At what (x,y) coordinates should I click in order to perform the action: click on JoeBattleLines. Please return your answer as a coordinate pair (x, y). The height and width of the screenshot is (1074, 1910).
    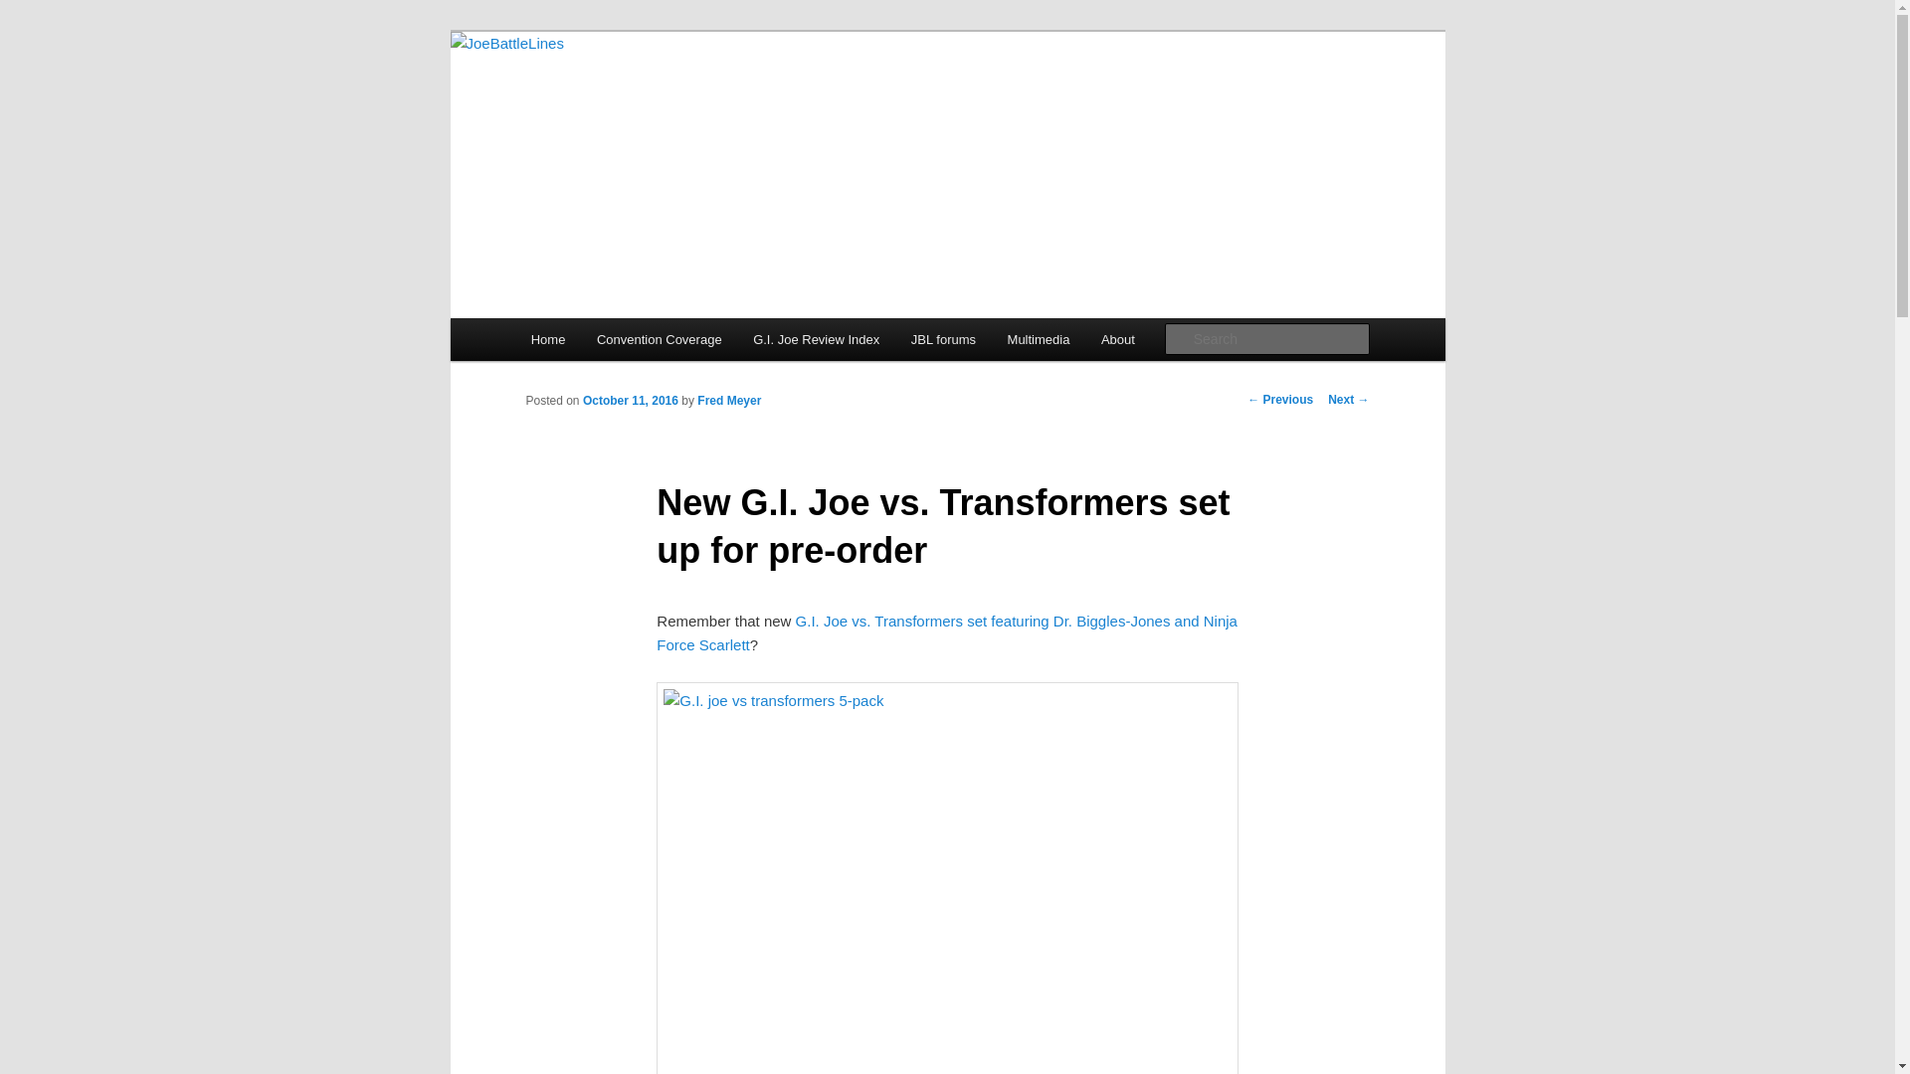
    Looking at the image, I should click on (631, 103).